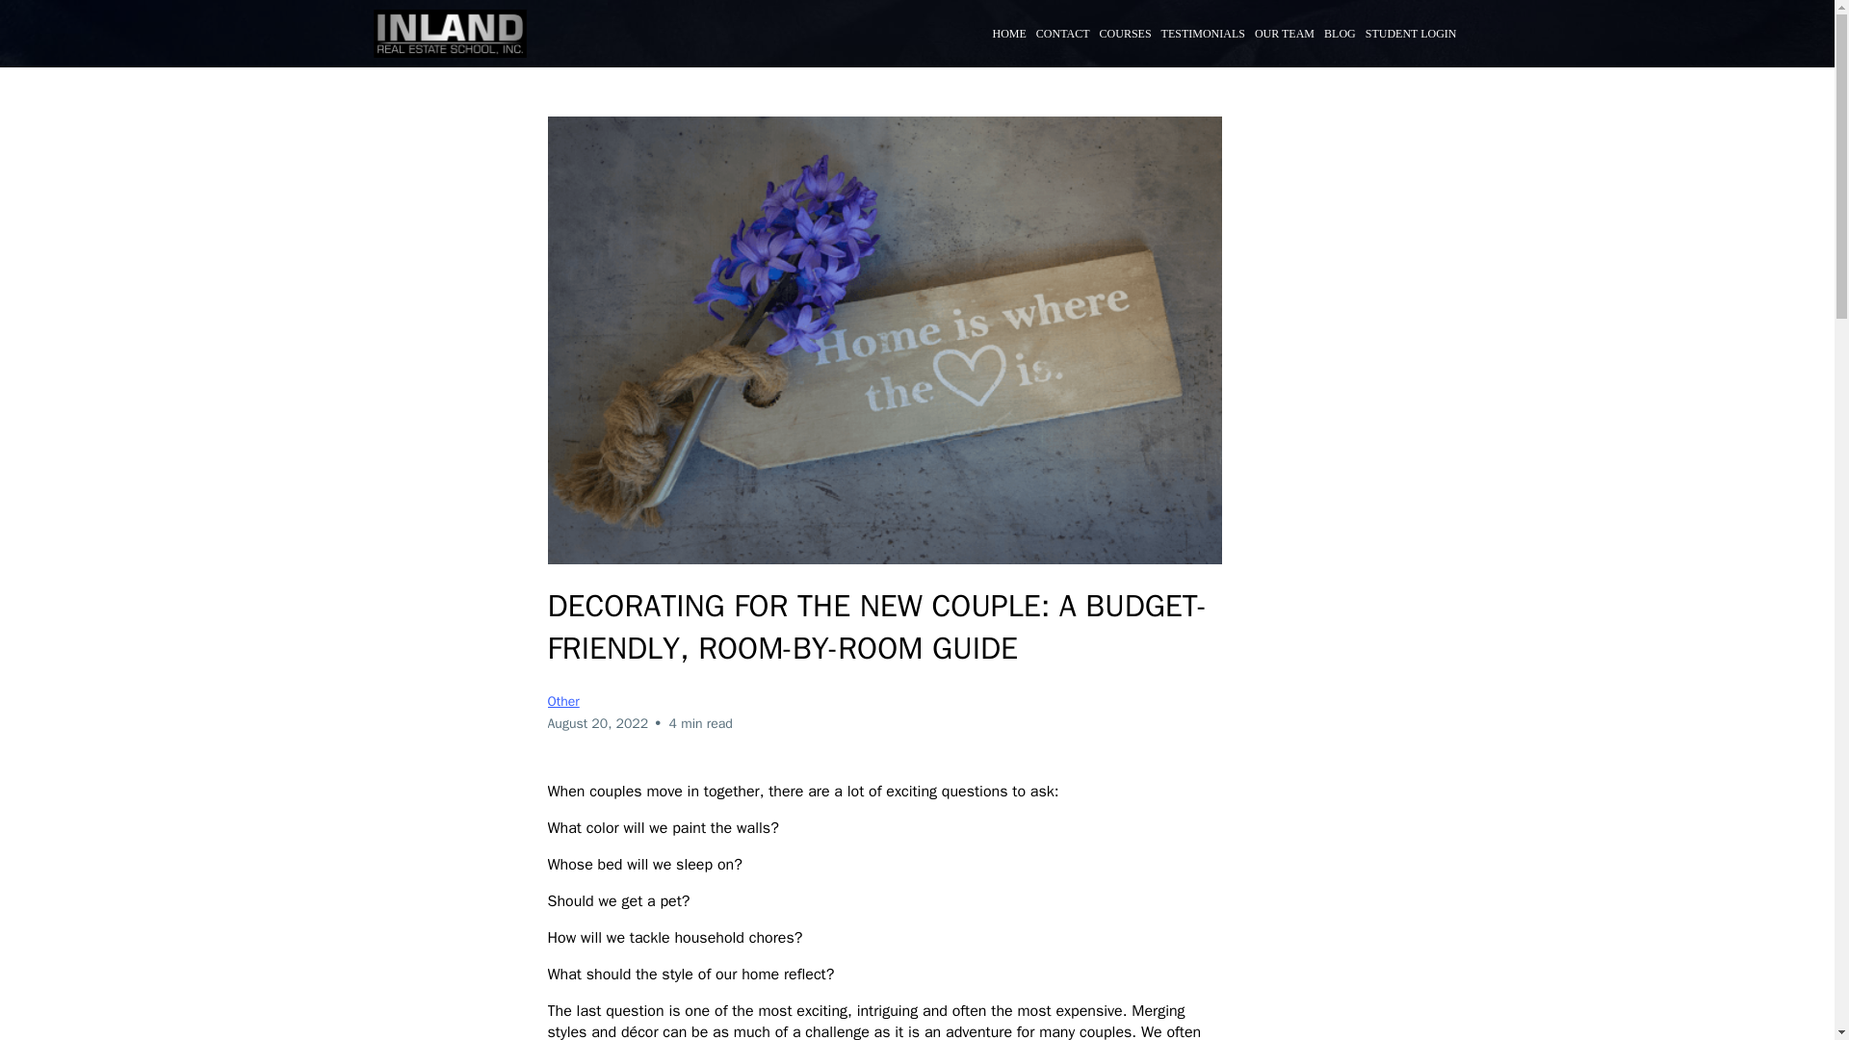  I want to click on STUDENT LOGIN, so click(1412, 34).